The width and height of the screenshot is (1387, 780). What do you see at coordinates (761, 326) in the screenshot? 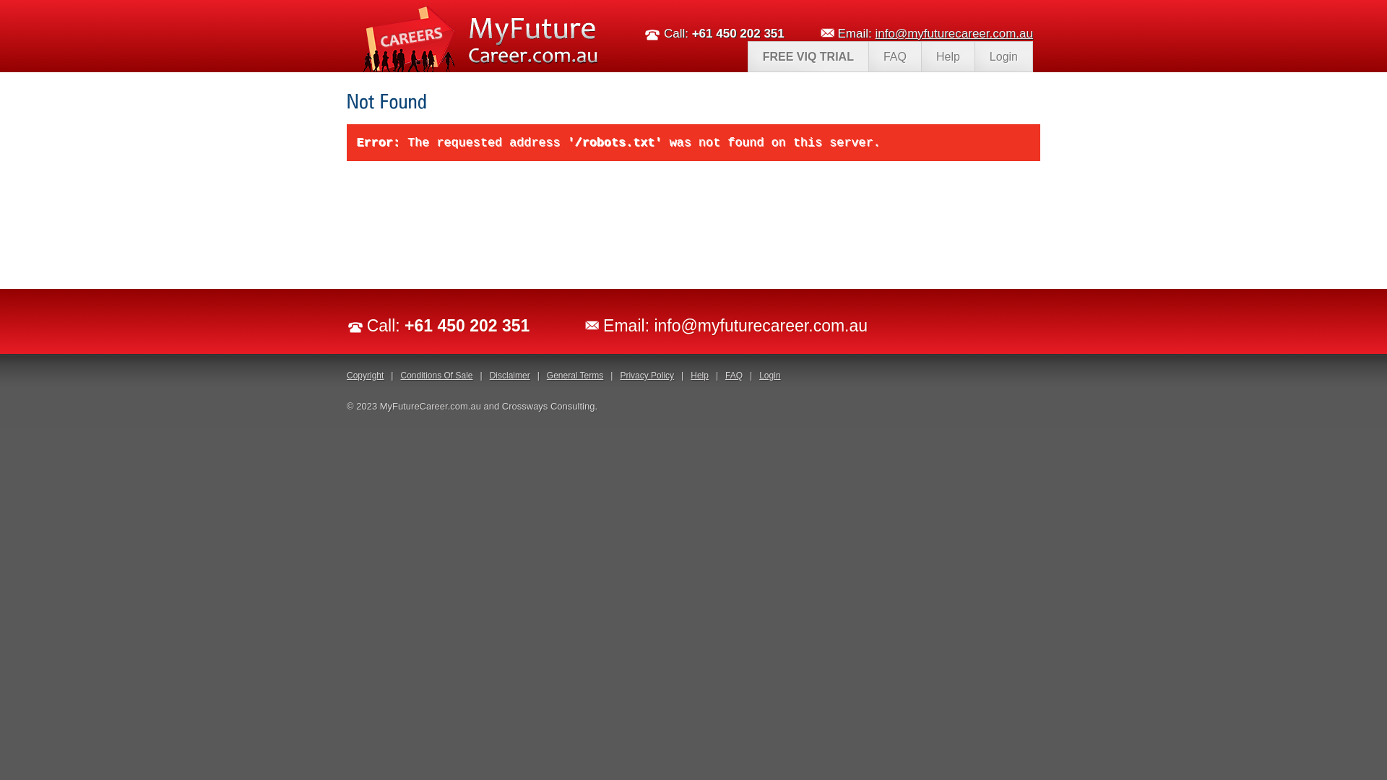
I see `info@myfuturecareer.com.au` at bounding box center [761, 326].